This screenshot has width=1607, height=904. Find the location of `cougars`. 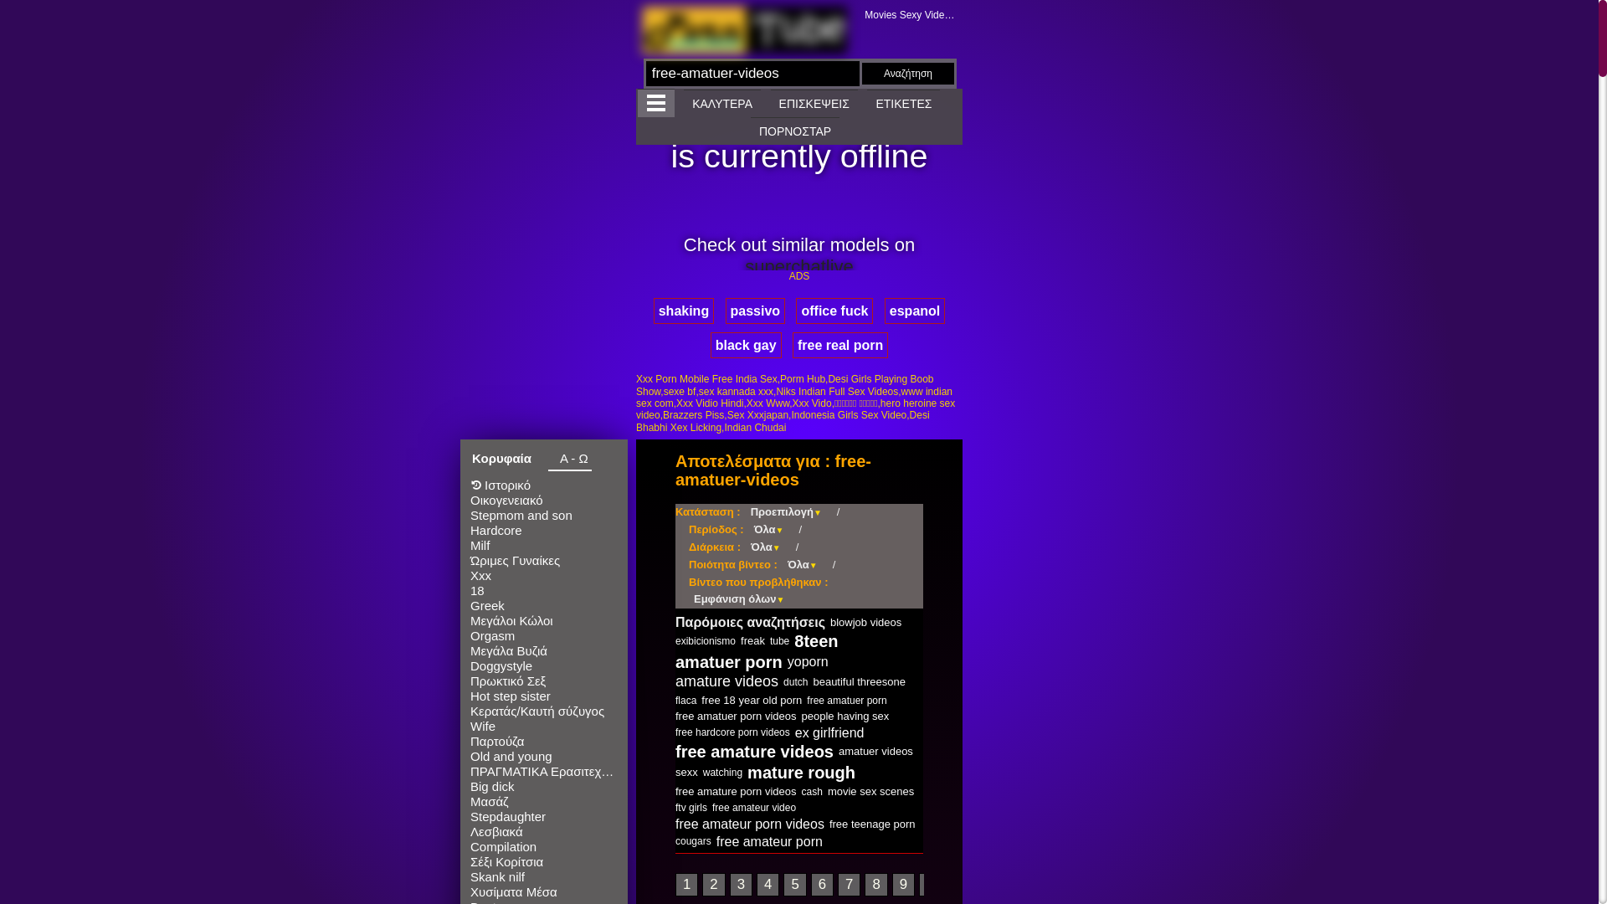

cougars is located at coordinates (693, 841).